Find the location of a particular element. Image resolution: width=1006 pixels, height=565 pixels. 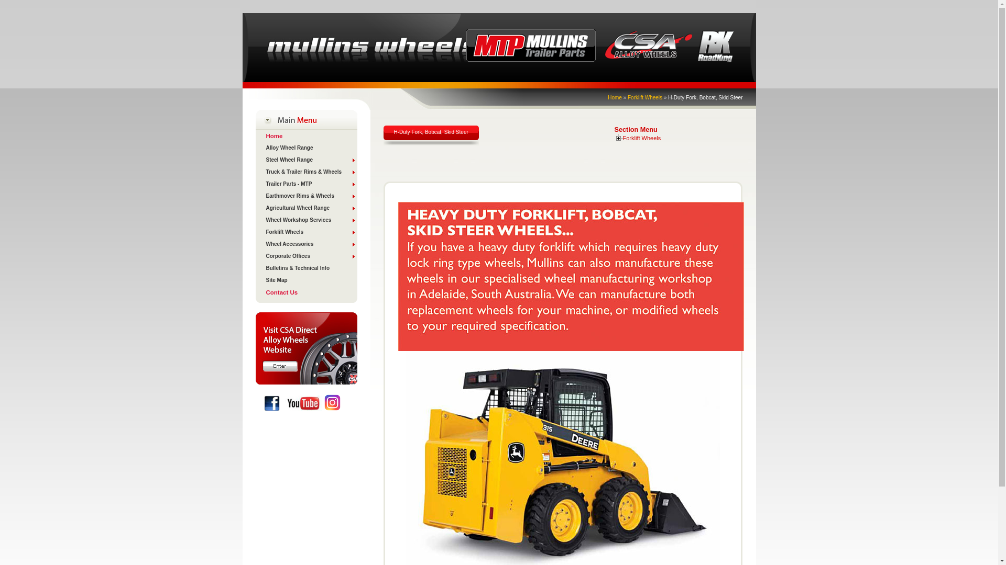

Trailer Parts - MTP is located at coordinates (307, 184).